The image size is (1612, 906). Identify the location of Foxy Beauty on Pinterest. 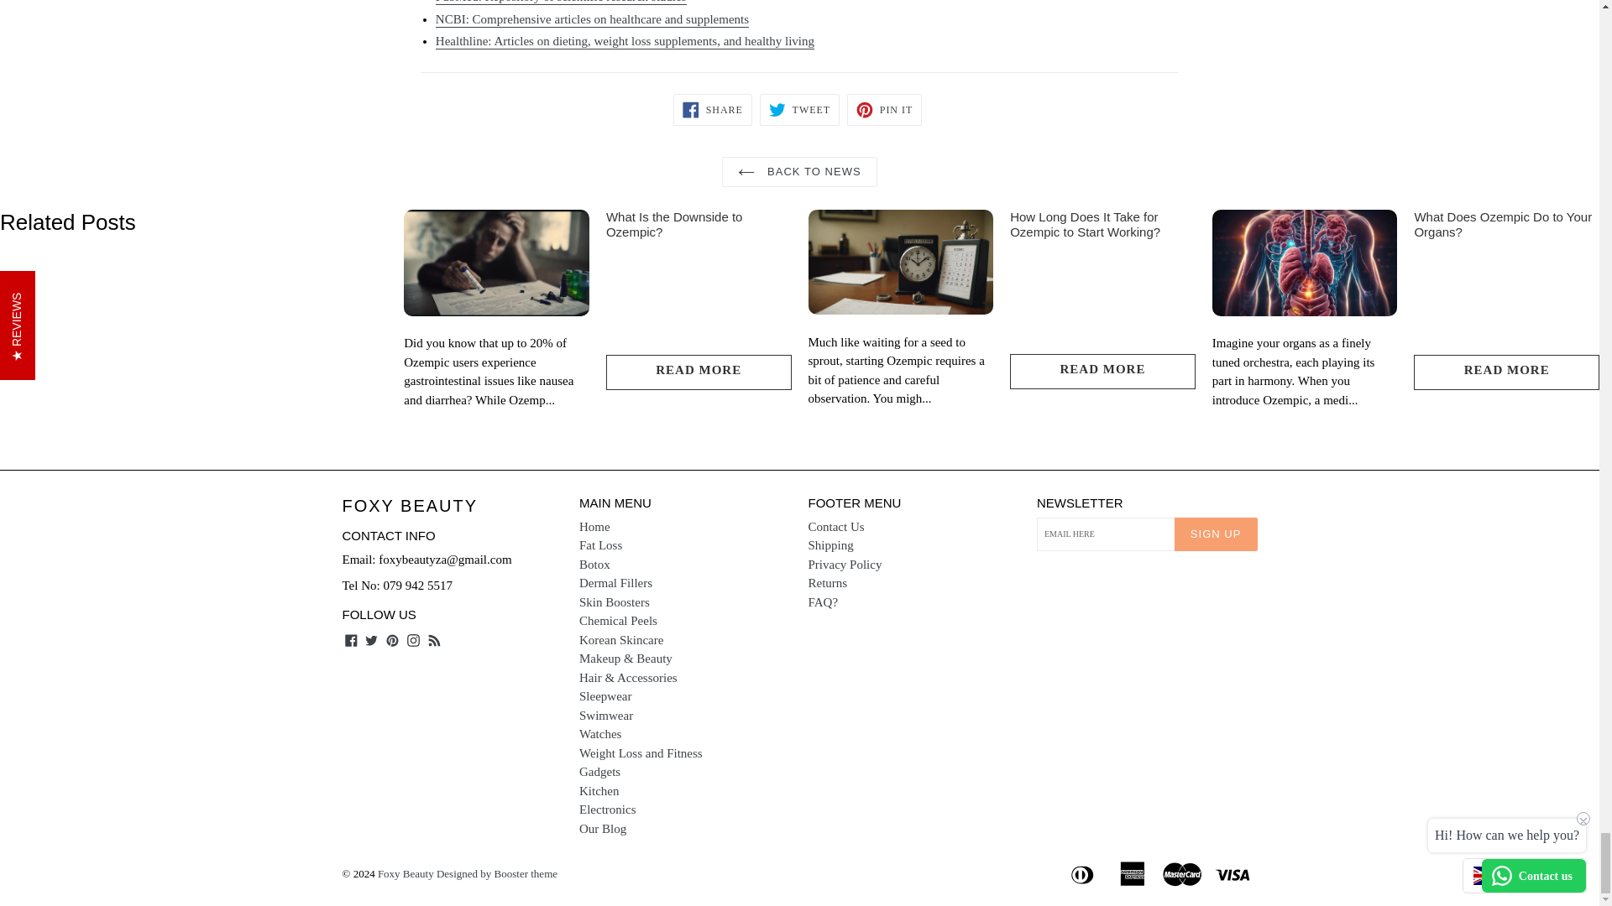
(392, 638).